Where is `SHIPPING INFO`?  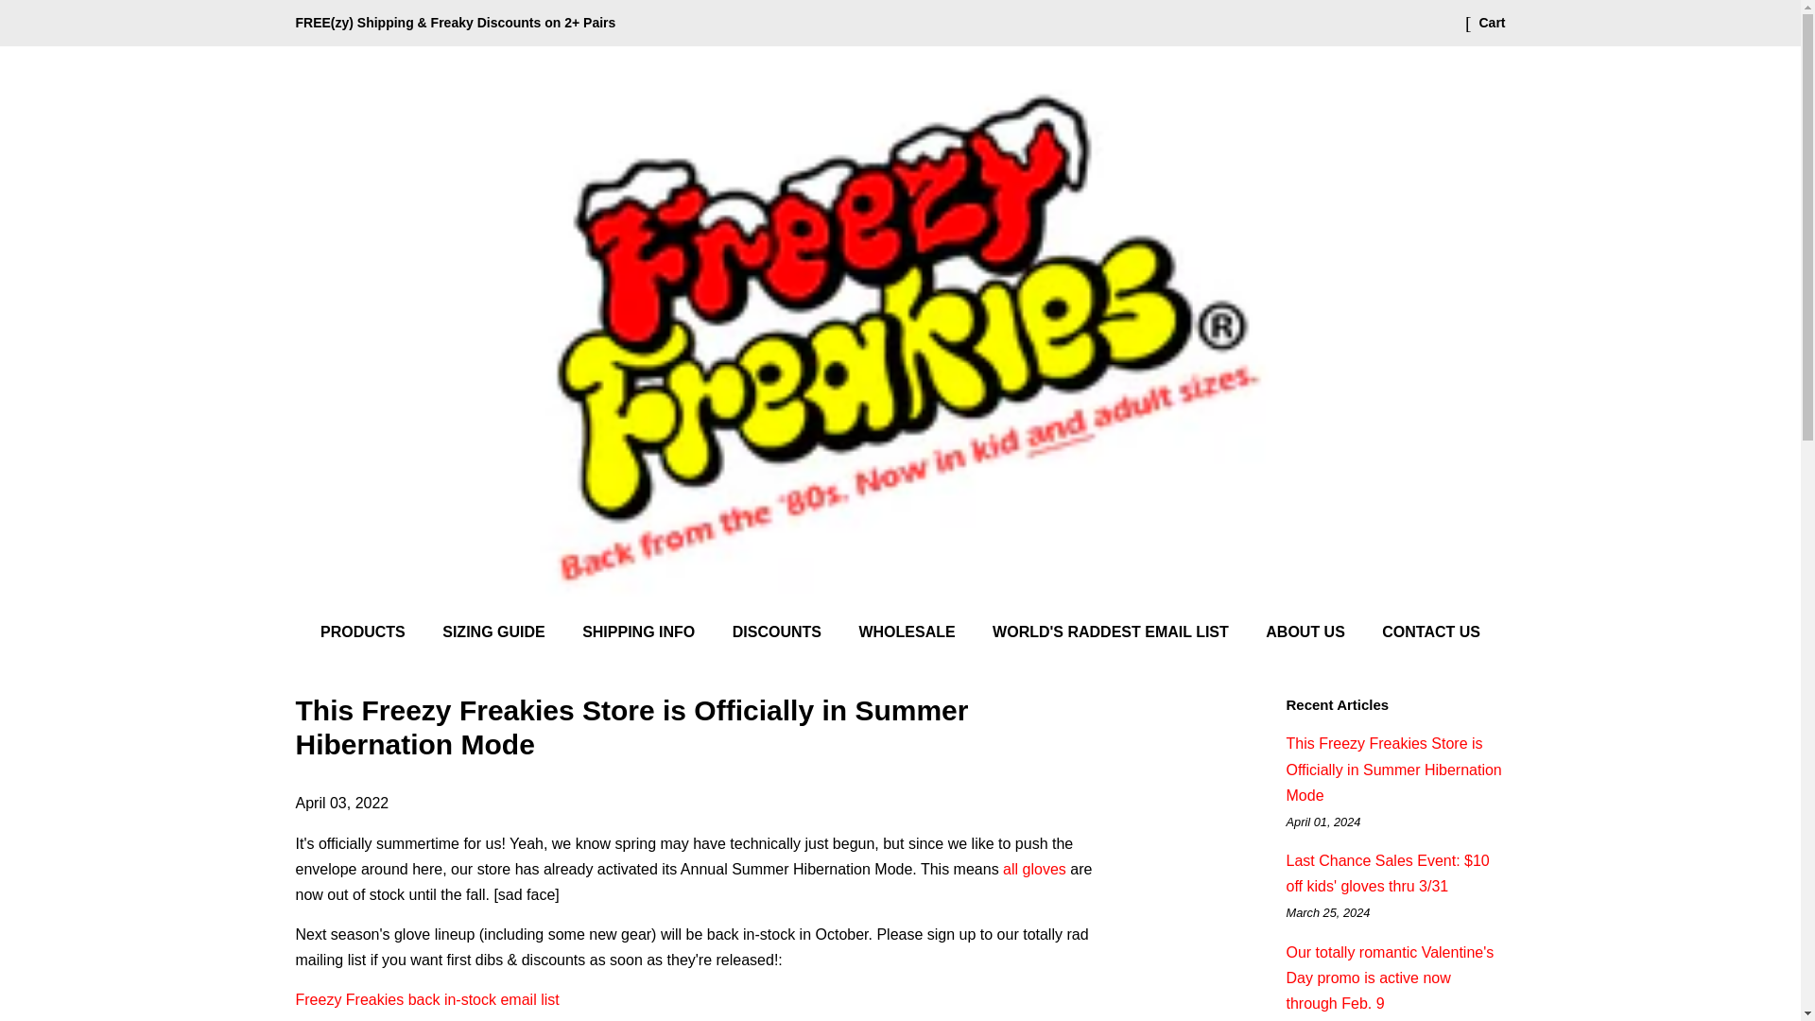 SHIPPING INFO is located at coordinates (640, 632).